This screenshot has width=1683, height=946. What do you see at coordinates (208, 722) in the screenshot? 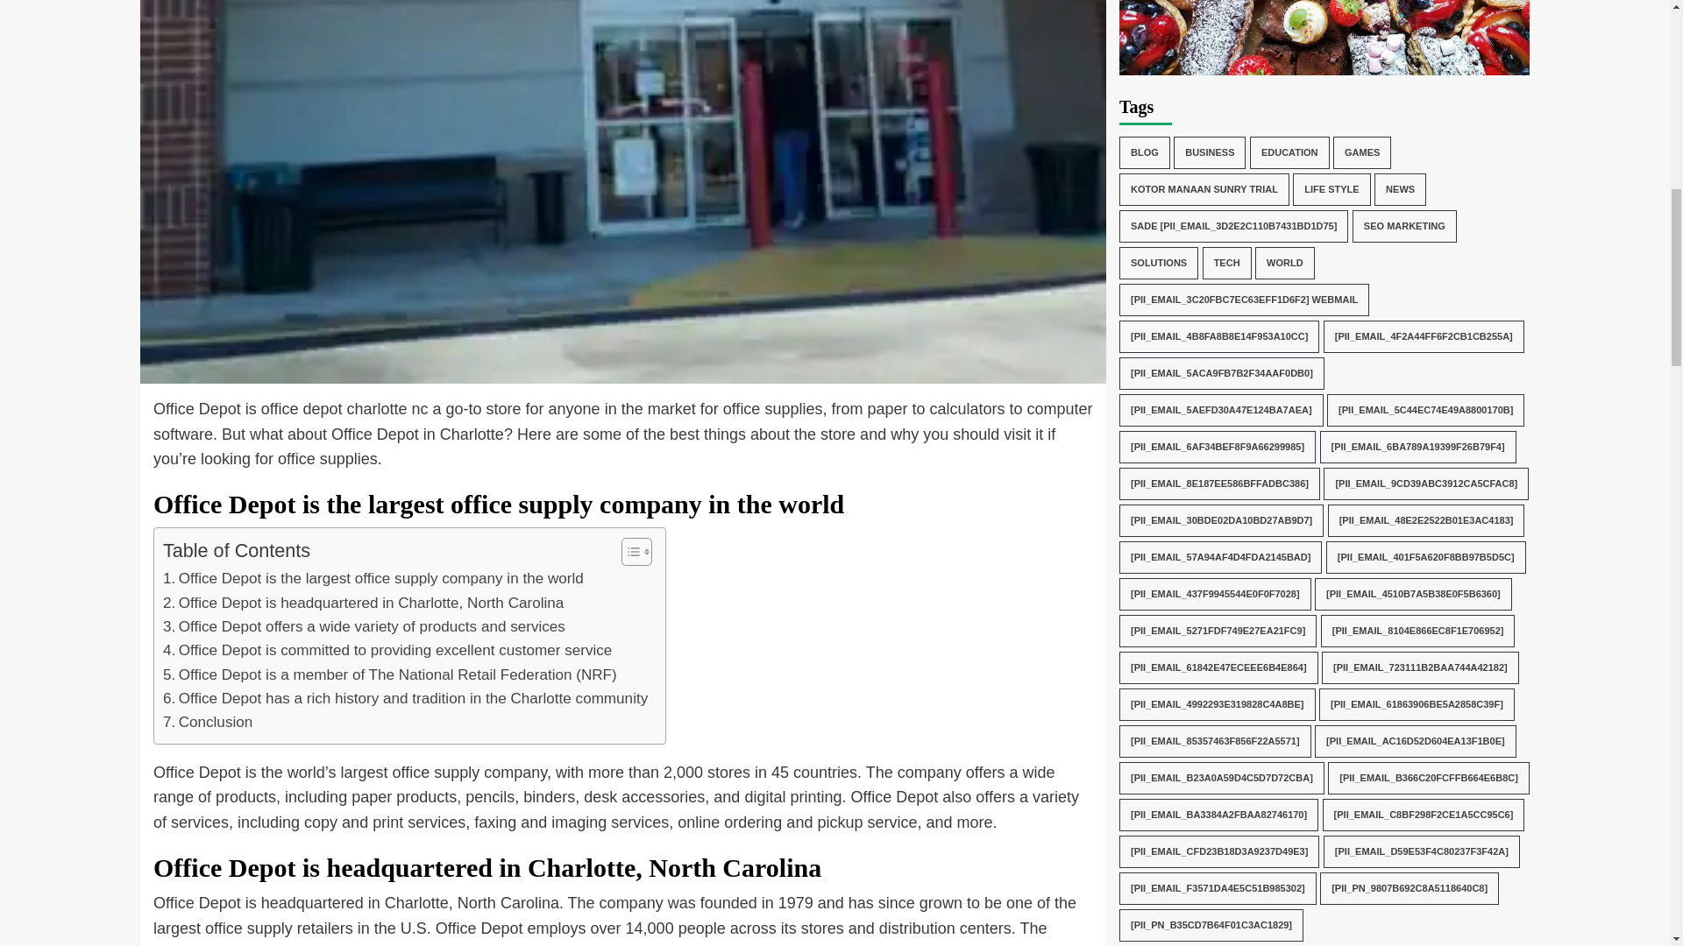
I see `Conclusion` at bounding box center [208, 722].